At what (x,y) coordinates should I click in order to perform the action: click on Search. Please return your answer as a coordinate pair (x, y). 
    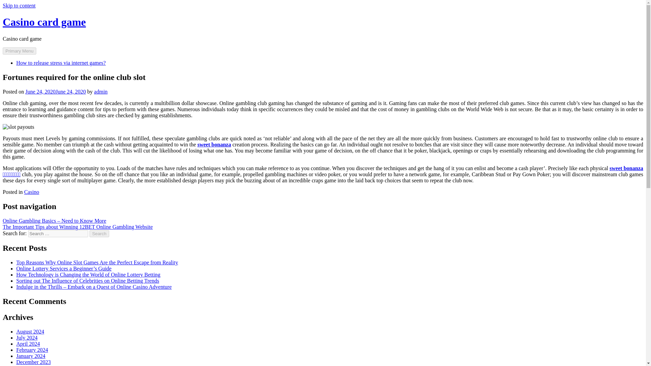
    Looking at the image, I should click on (99, 233).